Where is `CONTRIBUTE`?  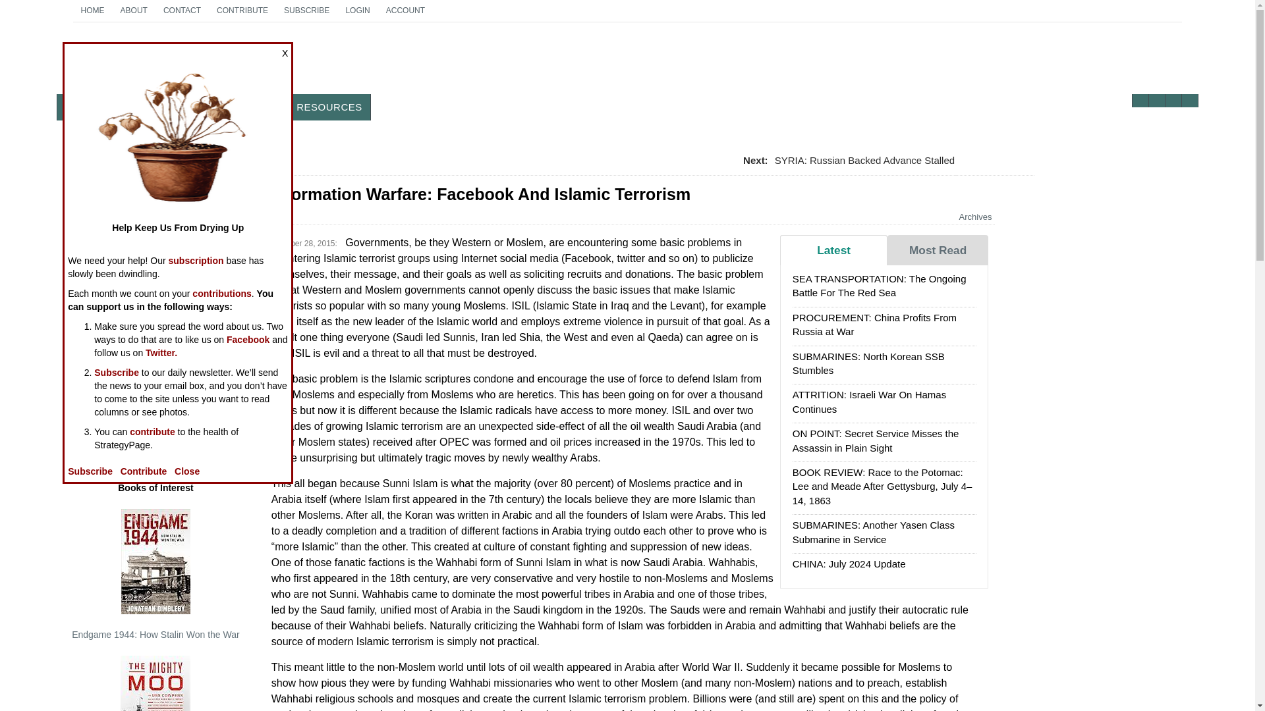 CONTRIBUTE is located at coordinates (158, 63).